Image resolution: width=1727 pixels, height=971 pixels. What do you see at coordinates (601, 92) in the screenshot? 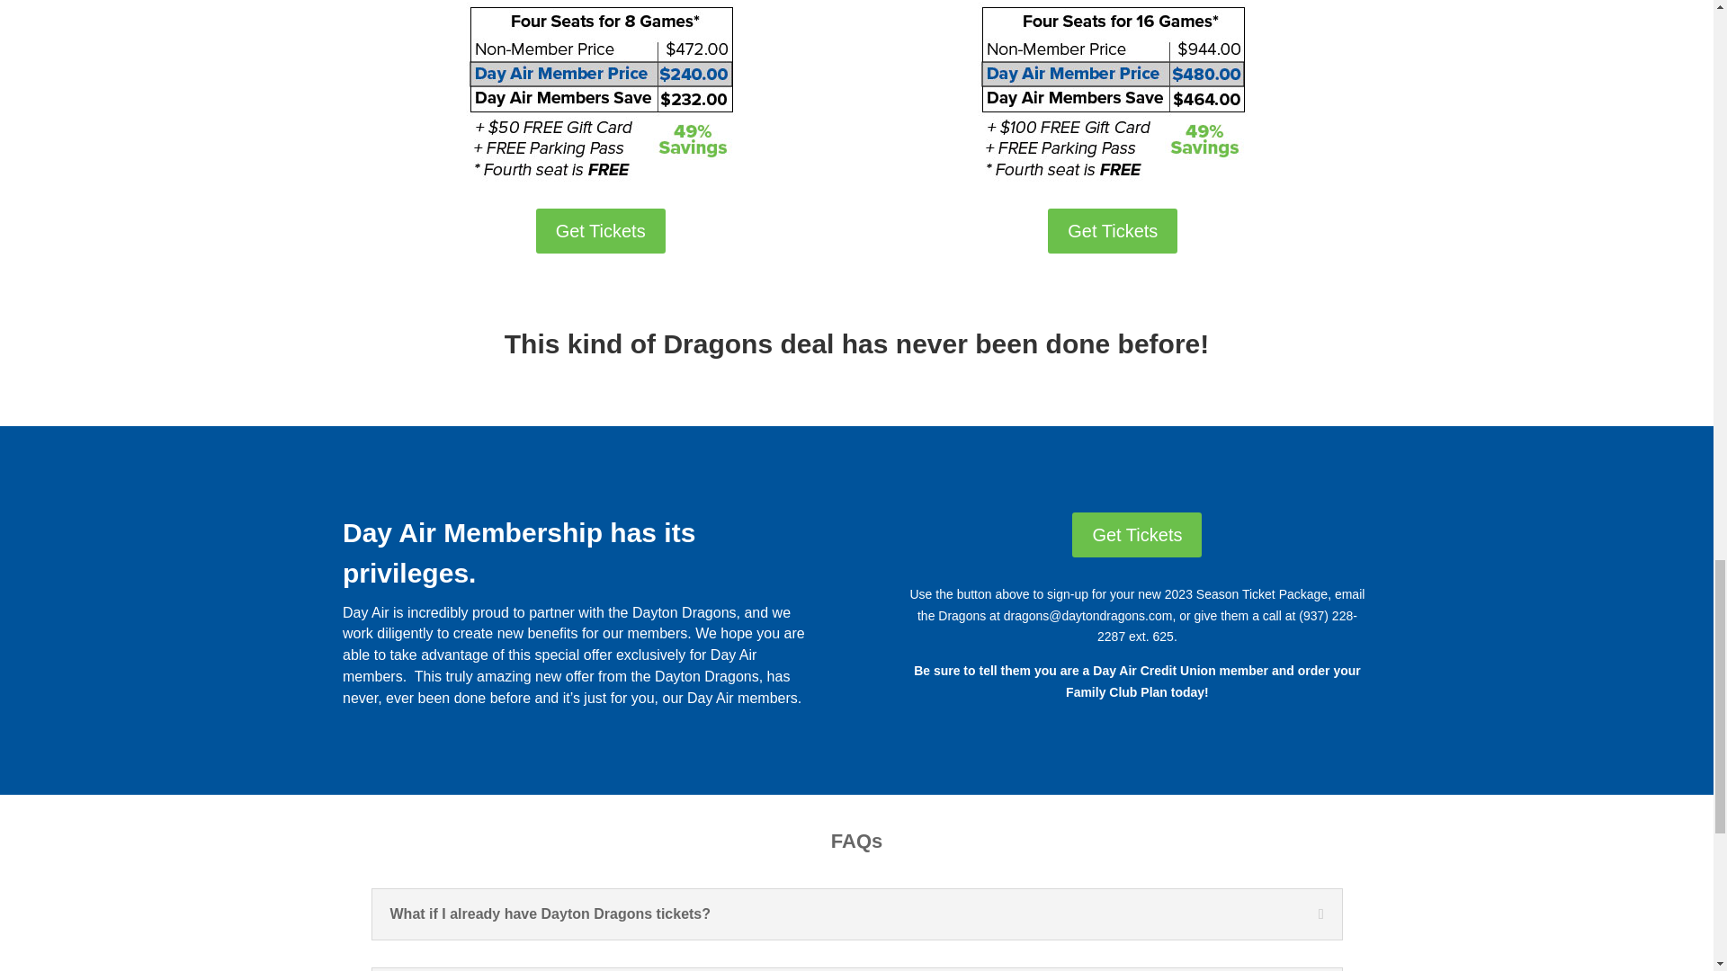
I see `4-Seats-8-Games` at bounding box center [601, 92].